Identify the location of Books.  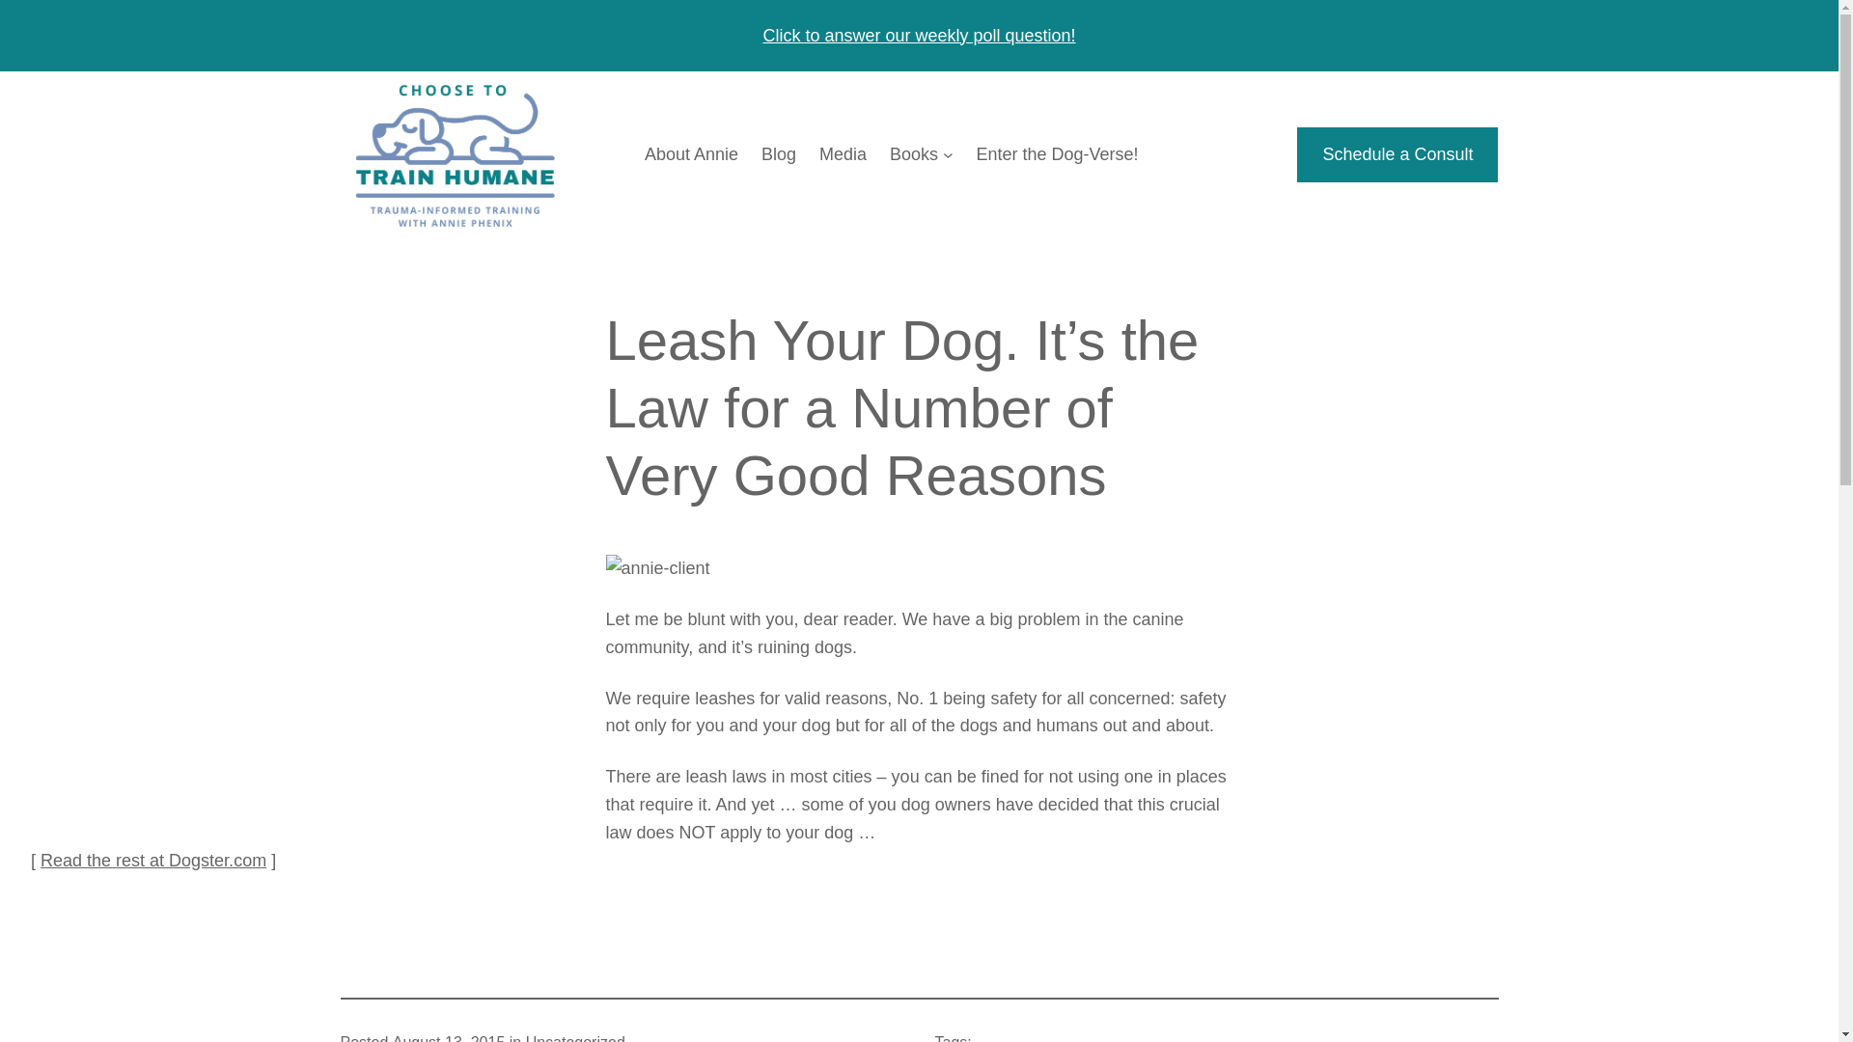
(913, 154).